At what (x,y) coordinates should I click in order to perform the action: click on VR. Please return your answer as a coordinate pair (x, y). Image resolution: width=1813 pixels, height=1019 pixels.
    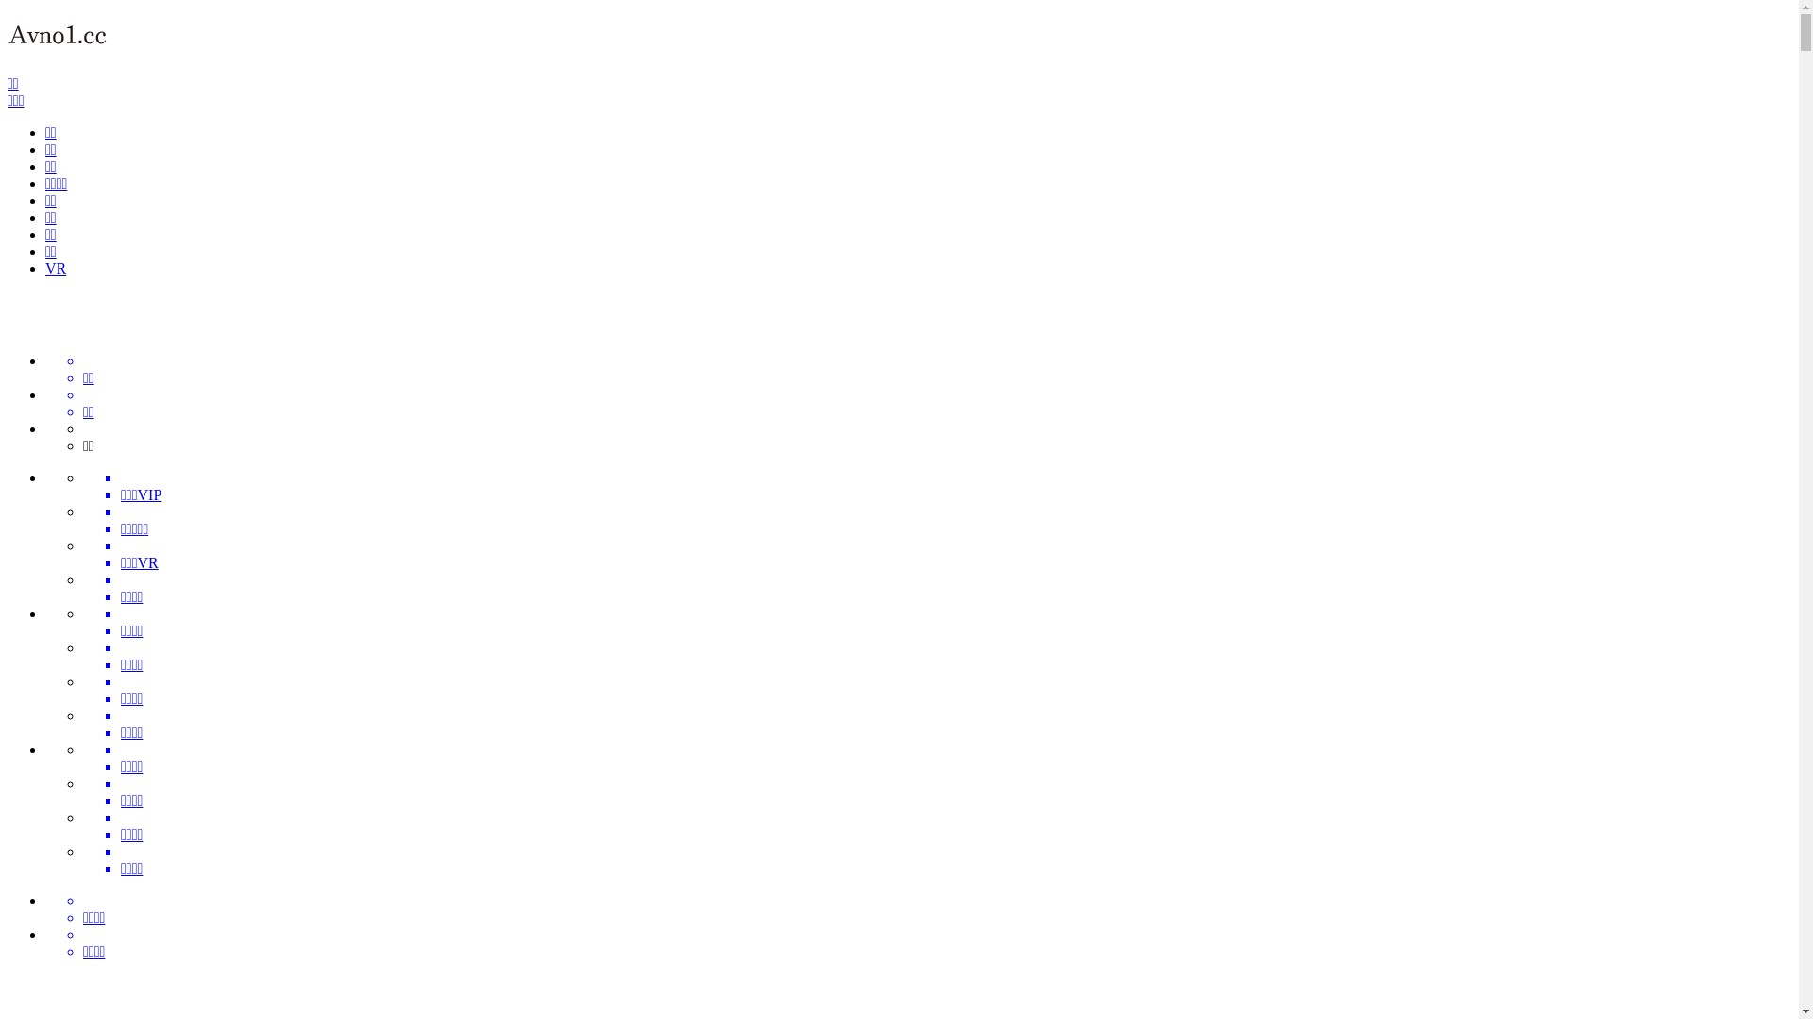
    Looking at the image, I should click on (56, 268).